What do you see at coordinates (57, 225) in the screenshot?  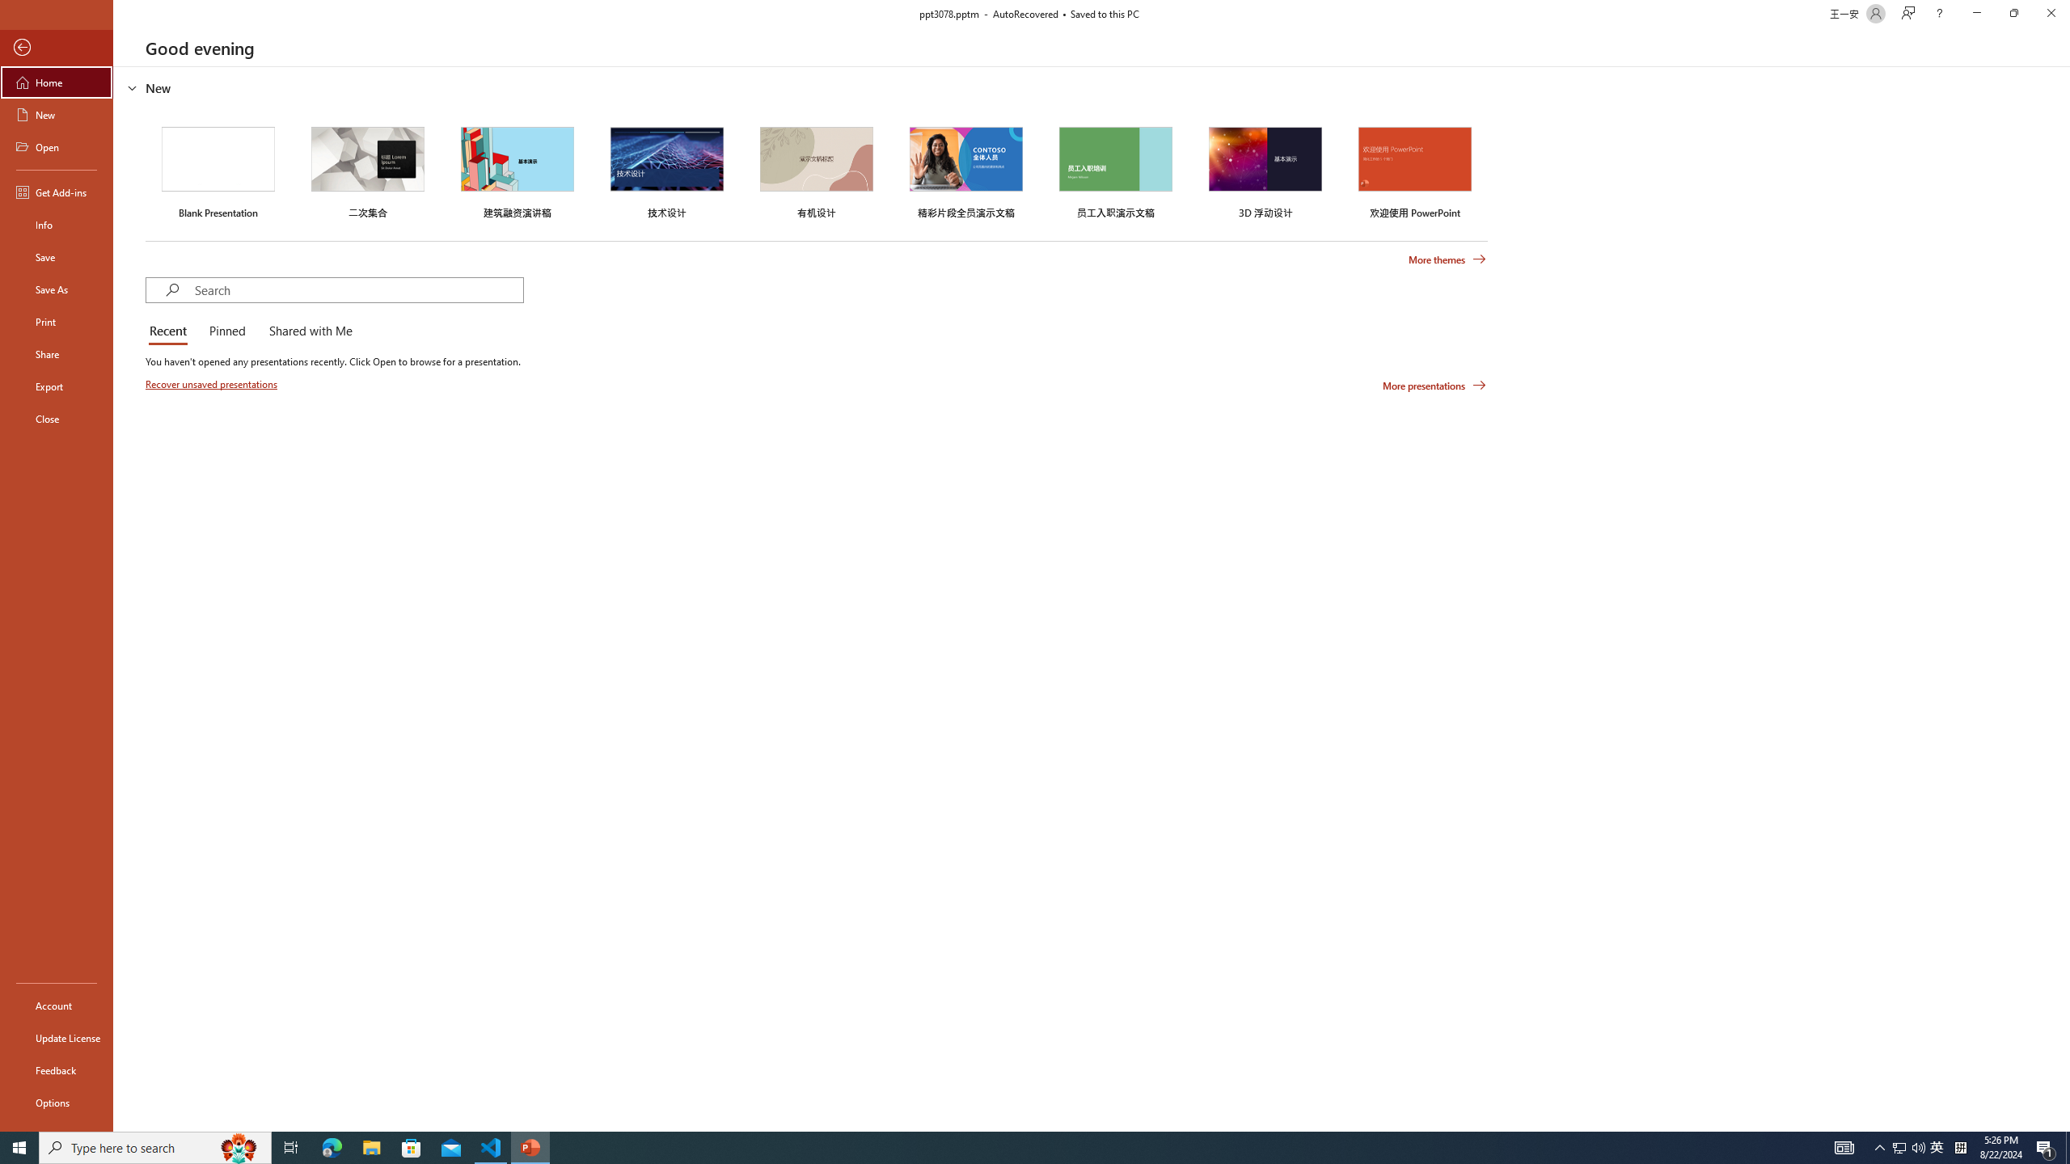 I see `Info` at bounding box center [57, 225].